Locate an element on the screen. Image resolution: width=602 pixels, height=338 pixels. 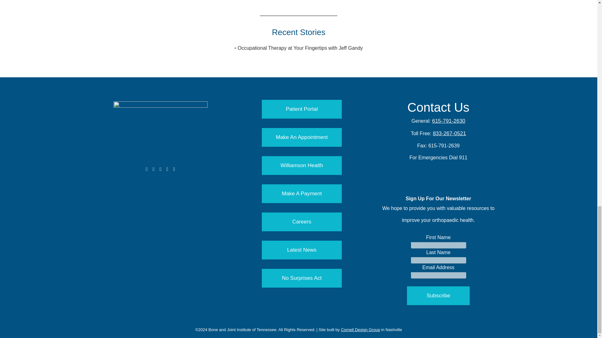
Subscribe is located at coordinates (438, 295).